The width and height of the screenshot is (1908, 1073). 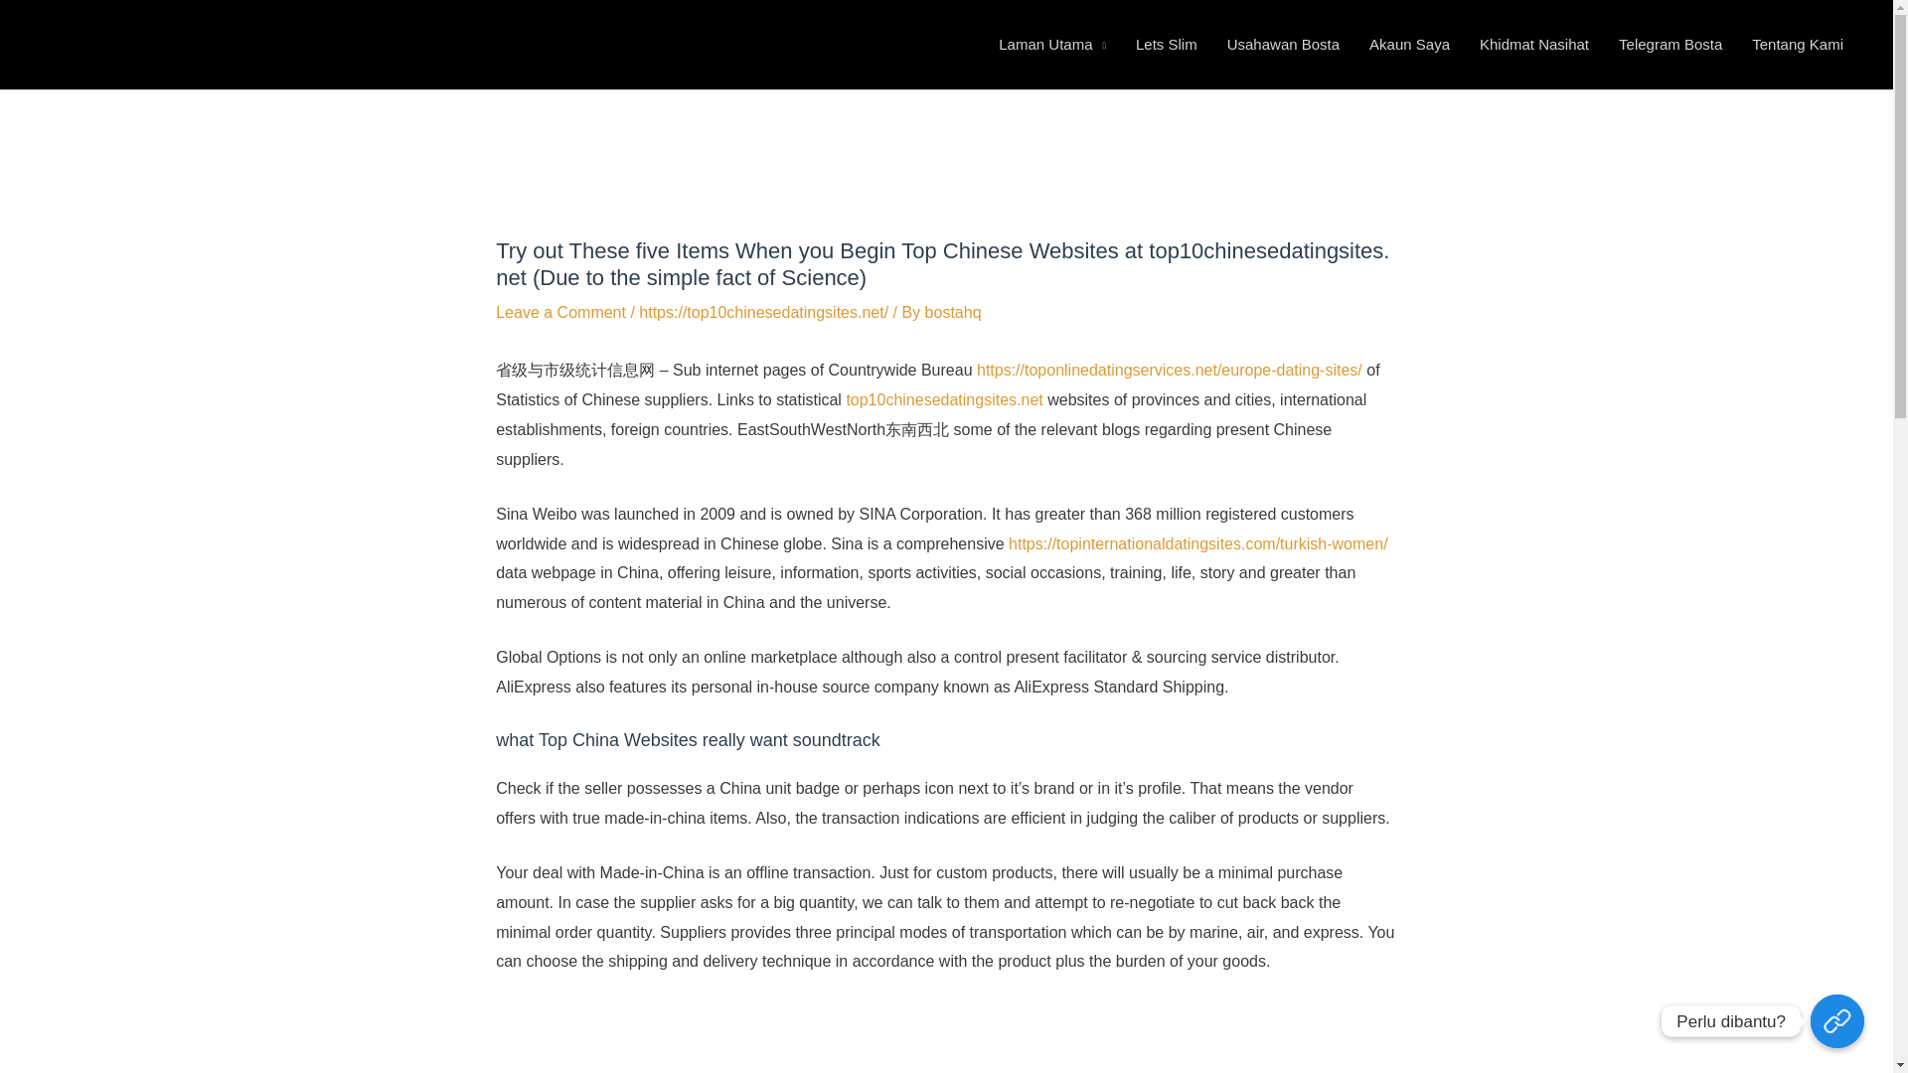 I want to click on Akaun Saya, so click(x=1409, y=44).